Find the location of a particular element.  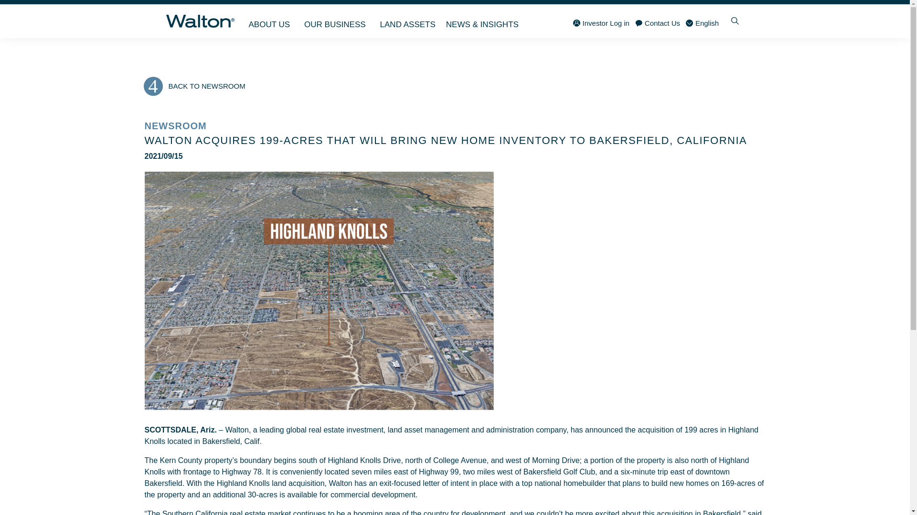

OUR BUSINESS is located at coordinates (337, 21).